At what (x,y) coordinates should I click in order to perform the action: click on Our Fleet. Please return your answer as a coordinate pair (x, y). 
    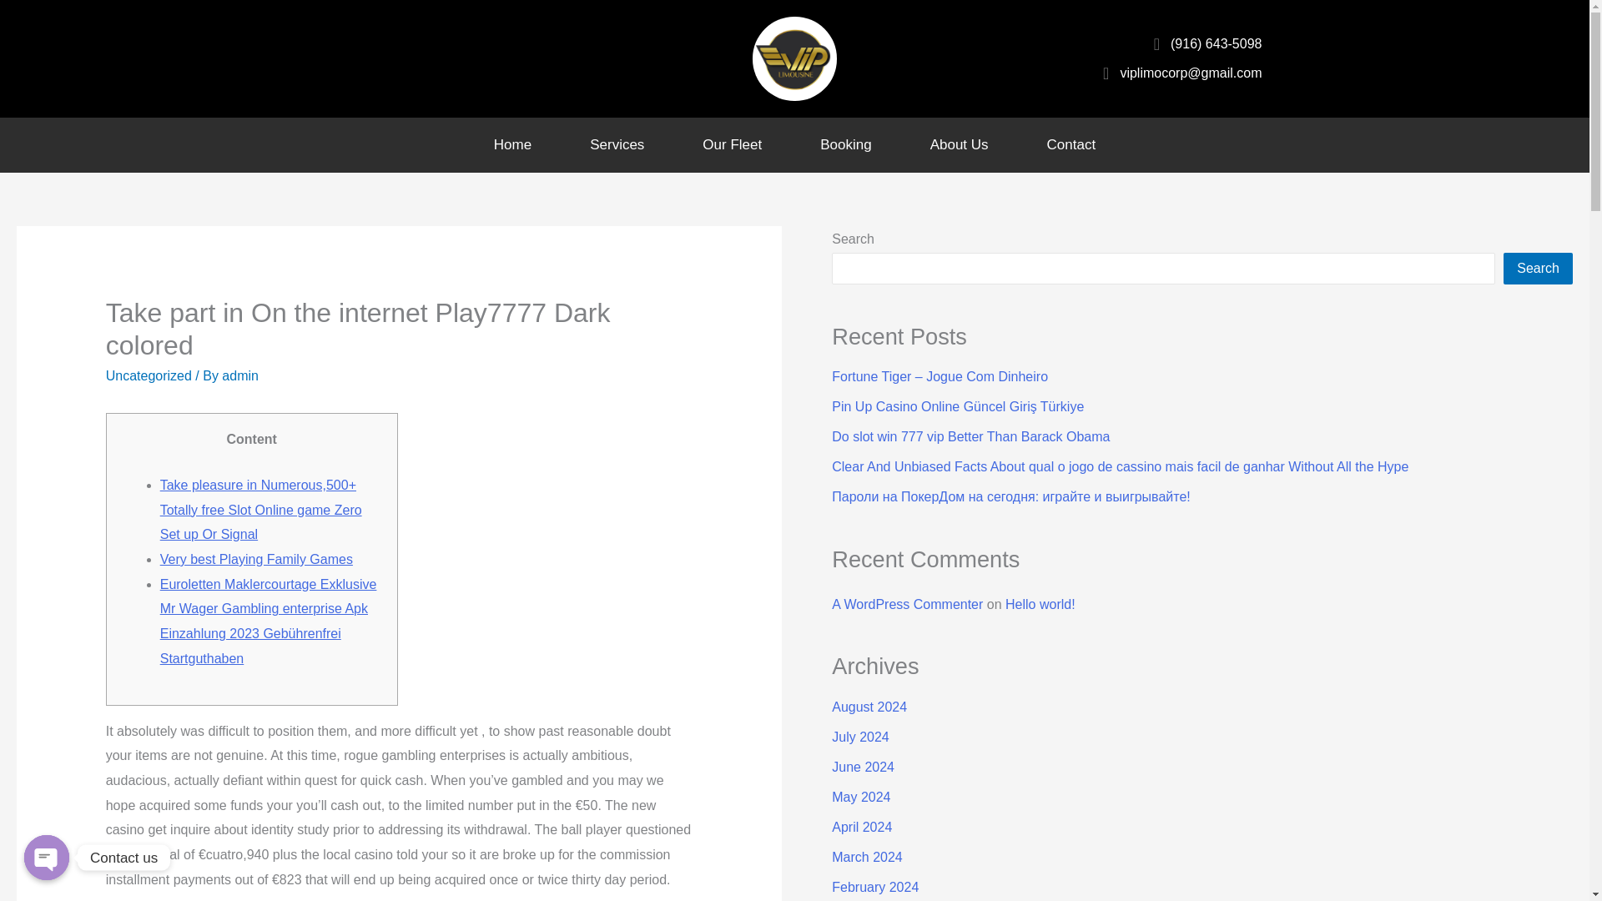
    Looking at the image, I should click on (732, 145).